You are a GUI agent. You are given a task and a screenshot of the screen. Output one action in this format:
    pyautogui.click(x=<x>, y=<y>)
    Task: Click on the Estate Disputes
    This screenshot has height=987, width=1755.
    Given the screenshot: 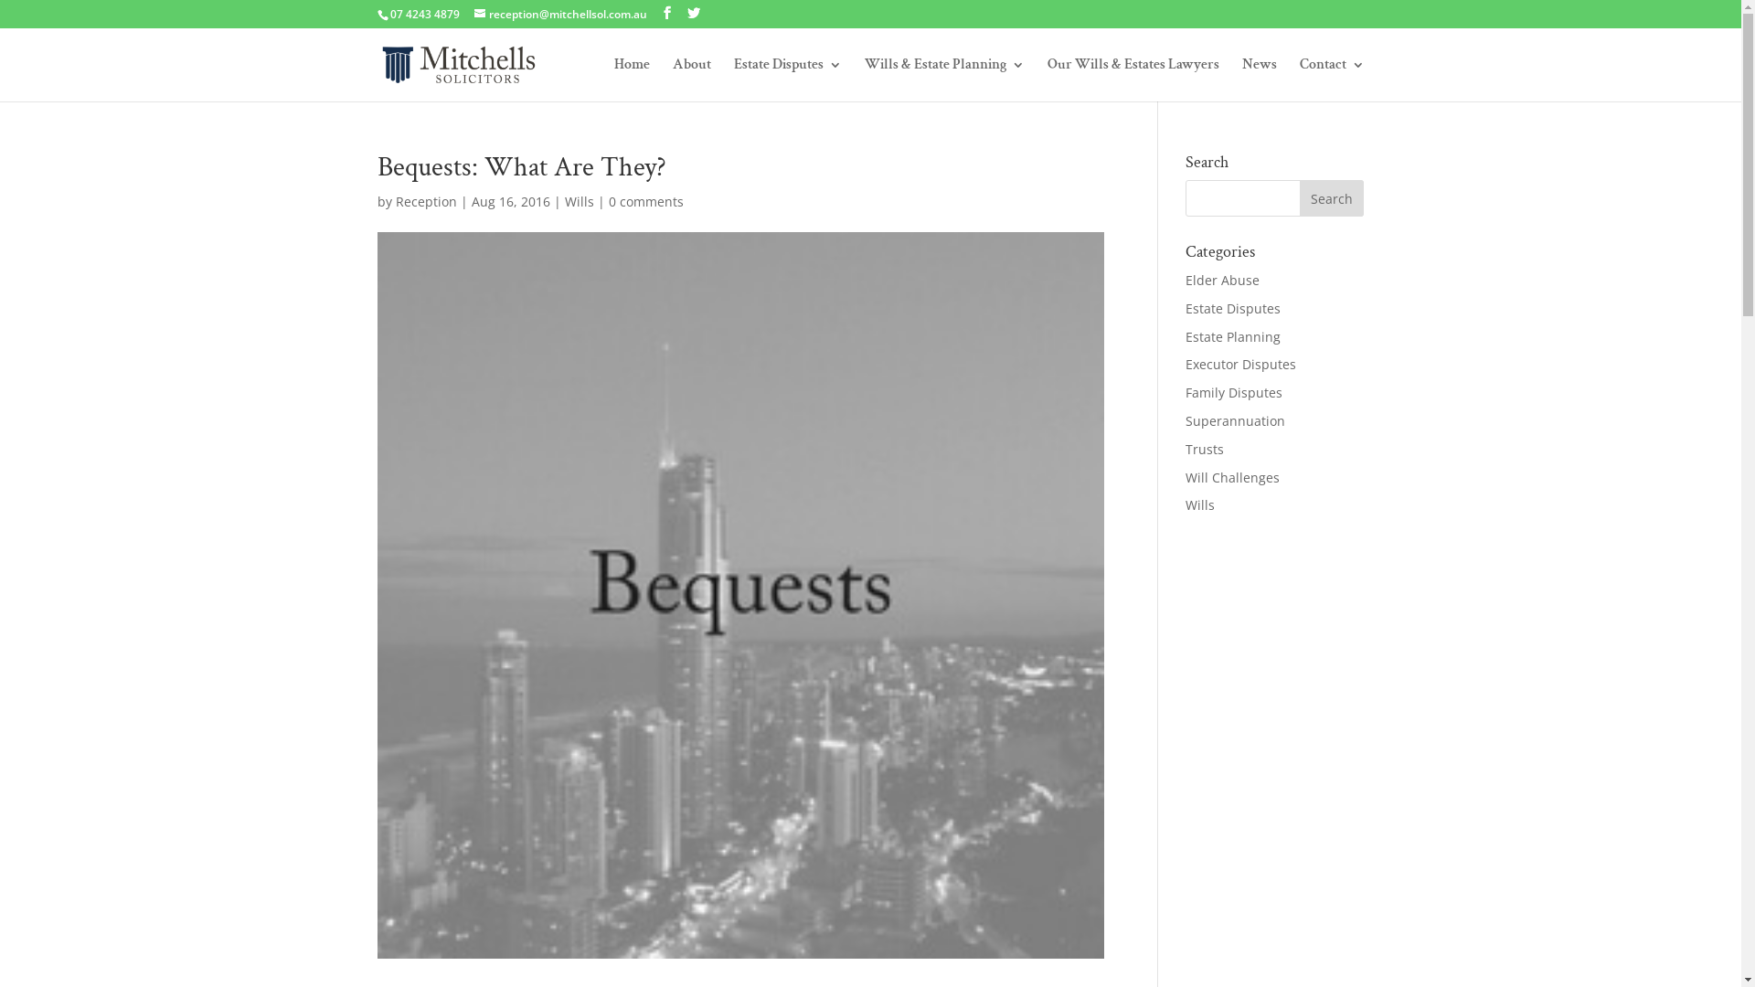 What is the action you would take?
    pyautogui.click(x=1233, y=309)
    